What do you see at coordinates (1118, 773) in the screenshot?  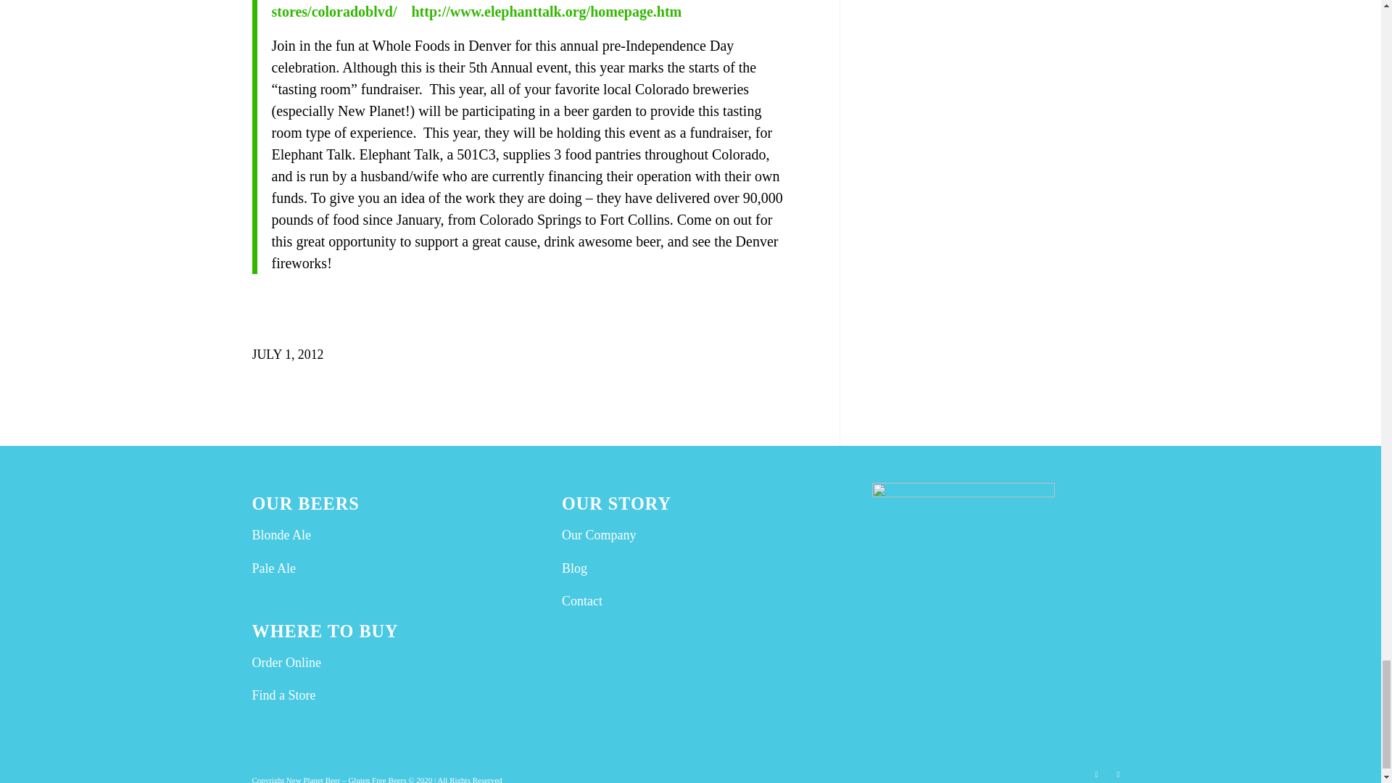 I see `Facebook` at bounding box center [1118, 773].